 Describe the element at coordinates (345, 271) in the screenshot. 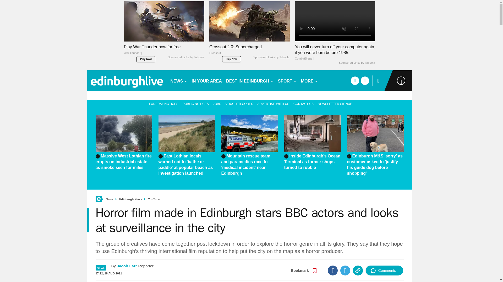

I see `Twitter` at that location.